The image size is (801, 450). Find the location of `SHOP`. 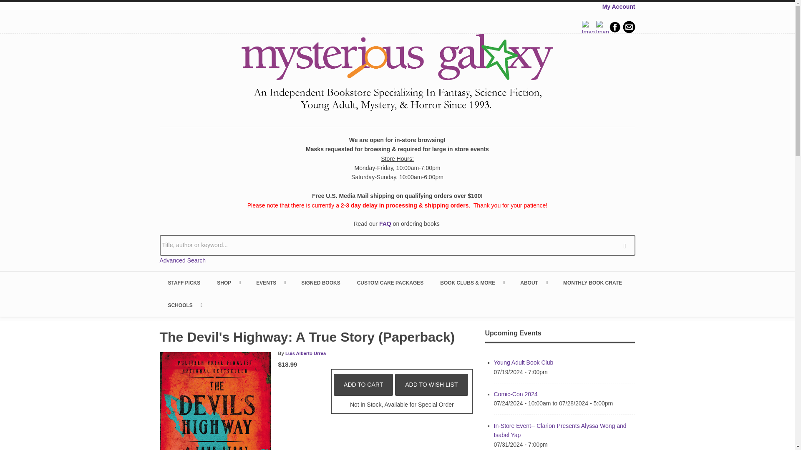

SHOP is located at coordinates (228, 283).